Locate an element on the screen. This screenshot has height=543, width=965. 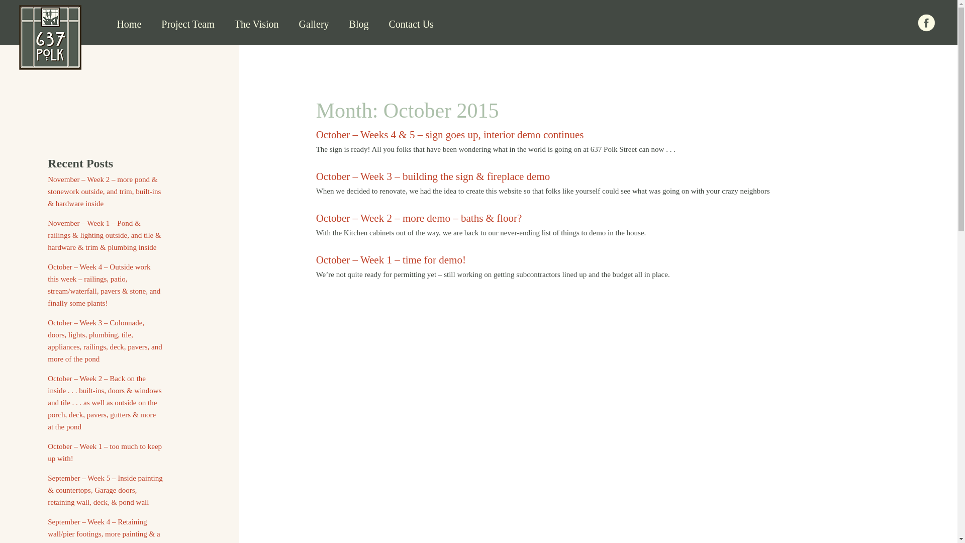
Project Team is located at coordinates (185, 25).